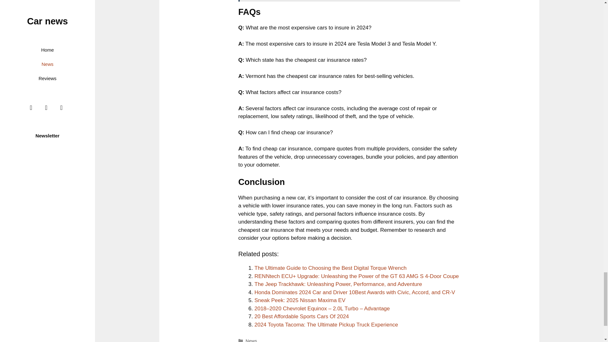 The width and height of the screenshot is (608, 342). What do you see at coordinates (326, 325) in the screenshot?
I see `2024 Toyota Tacoma: The Ultimate Pickup Truck Experience` at bounding box center [326, 325].